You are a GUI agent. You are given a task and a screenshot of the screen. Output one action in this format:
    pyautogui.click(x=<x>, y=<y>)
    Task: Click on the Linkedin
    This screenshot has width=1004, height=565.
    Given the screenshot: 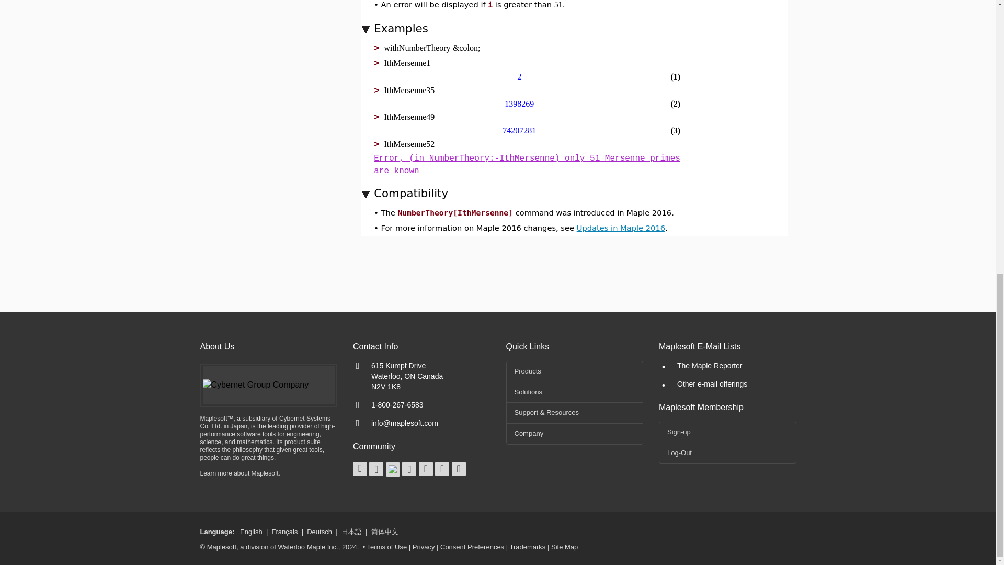 What is the action you would take?
    pyautogui.click(x=426, y=469)
    